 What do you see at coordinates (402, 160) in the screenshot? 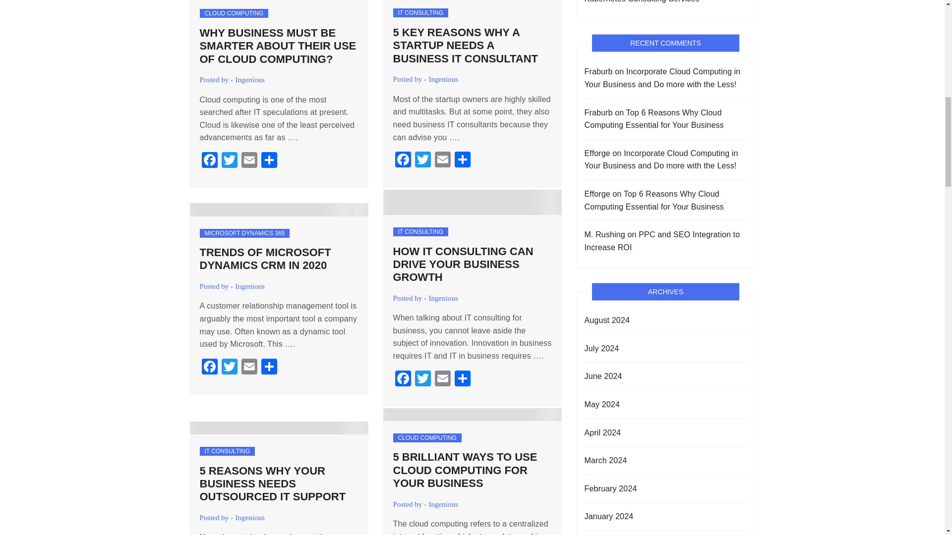
I see `Facebook` at bounding box center [402, 160].